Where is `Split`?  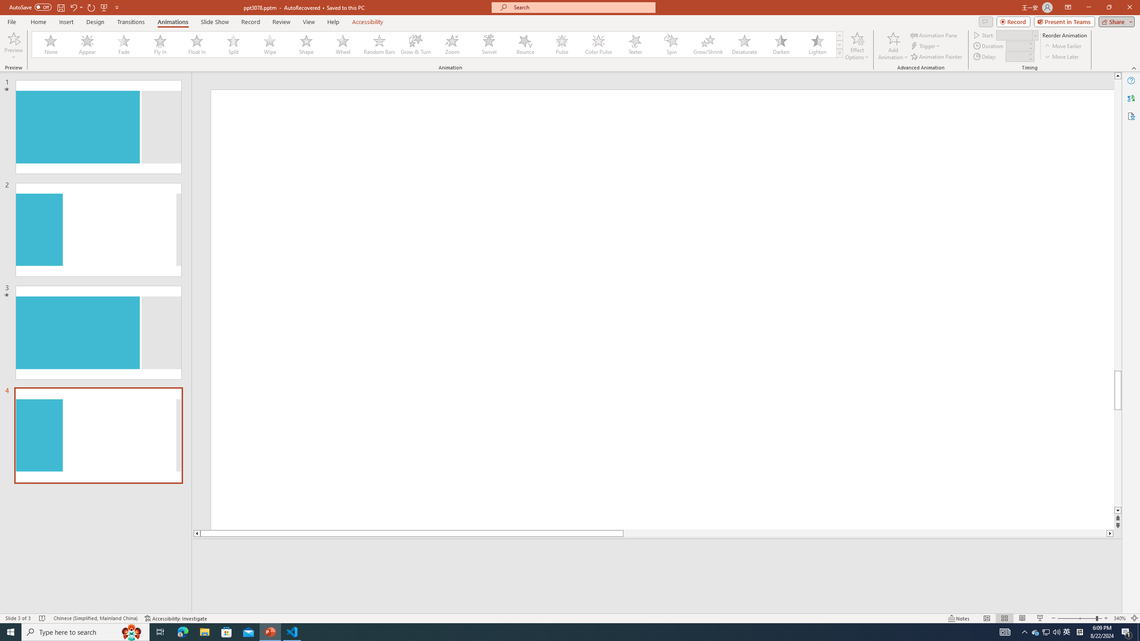 Split is located at coordinates (233, 45).